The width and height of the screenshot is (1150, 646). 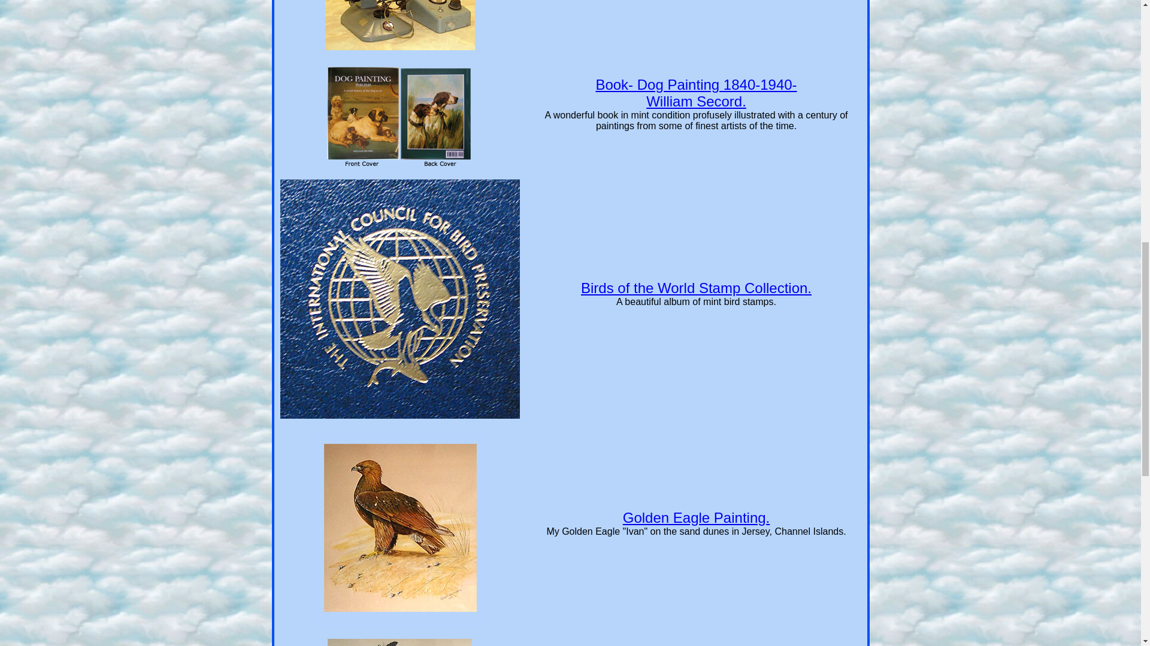 I want to click on Birds of the World Stamp Collection., so click(x=696, y=287).